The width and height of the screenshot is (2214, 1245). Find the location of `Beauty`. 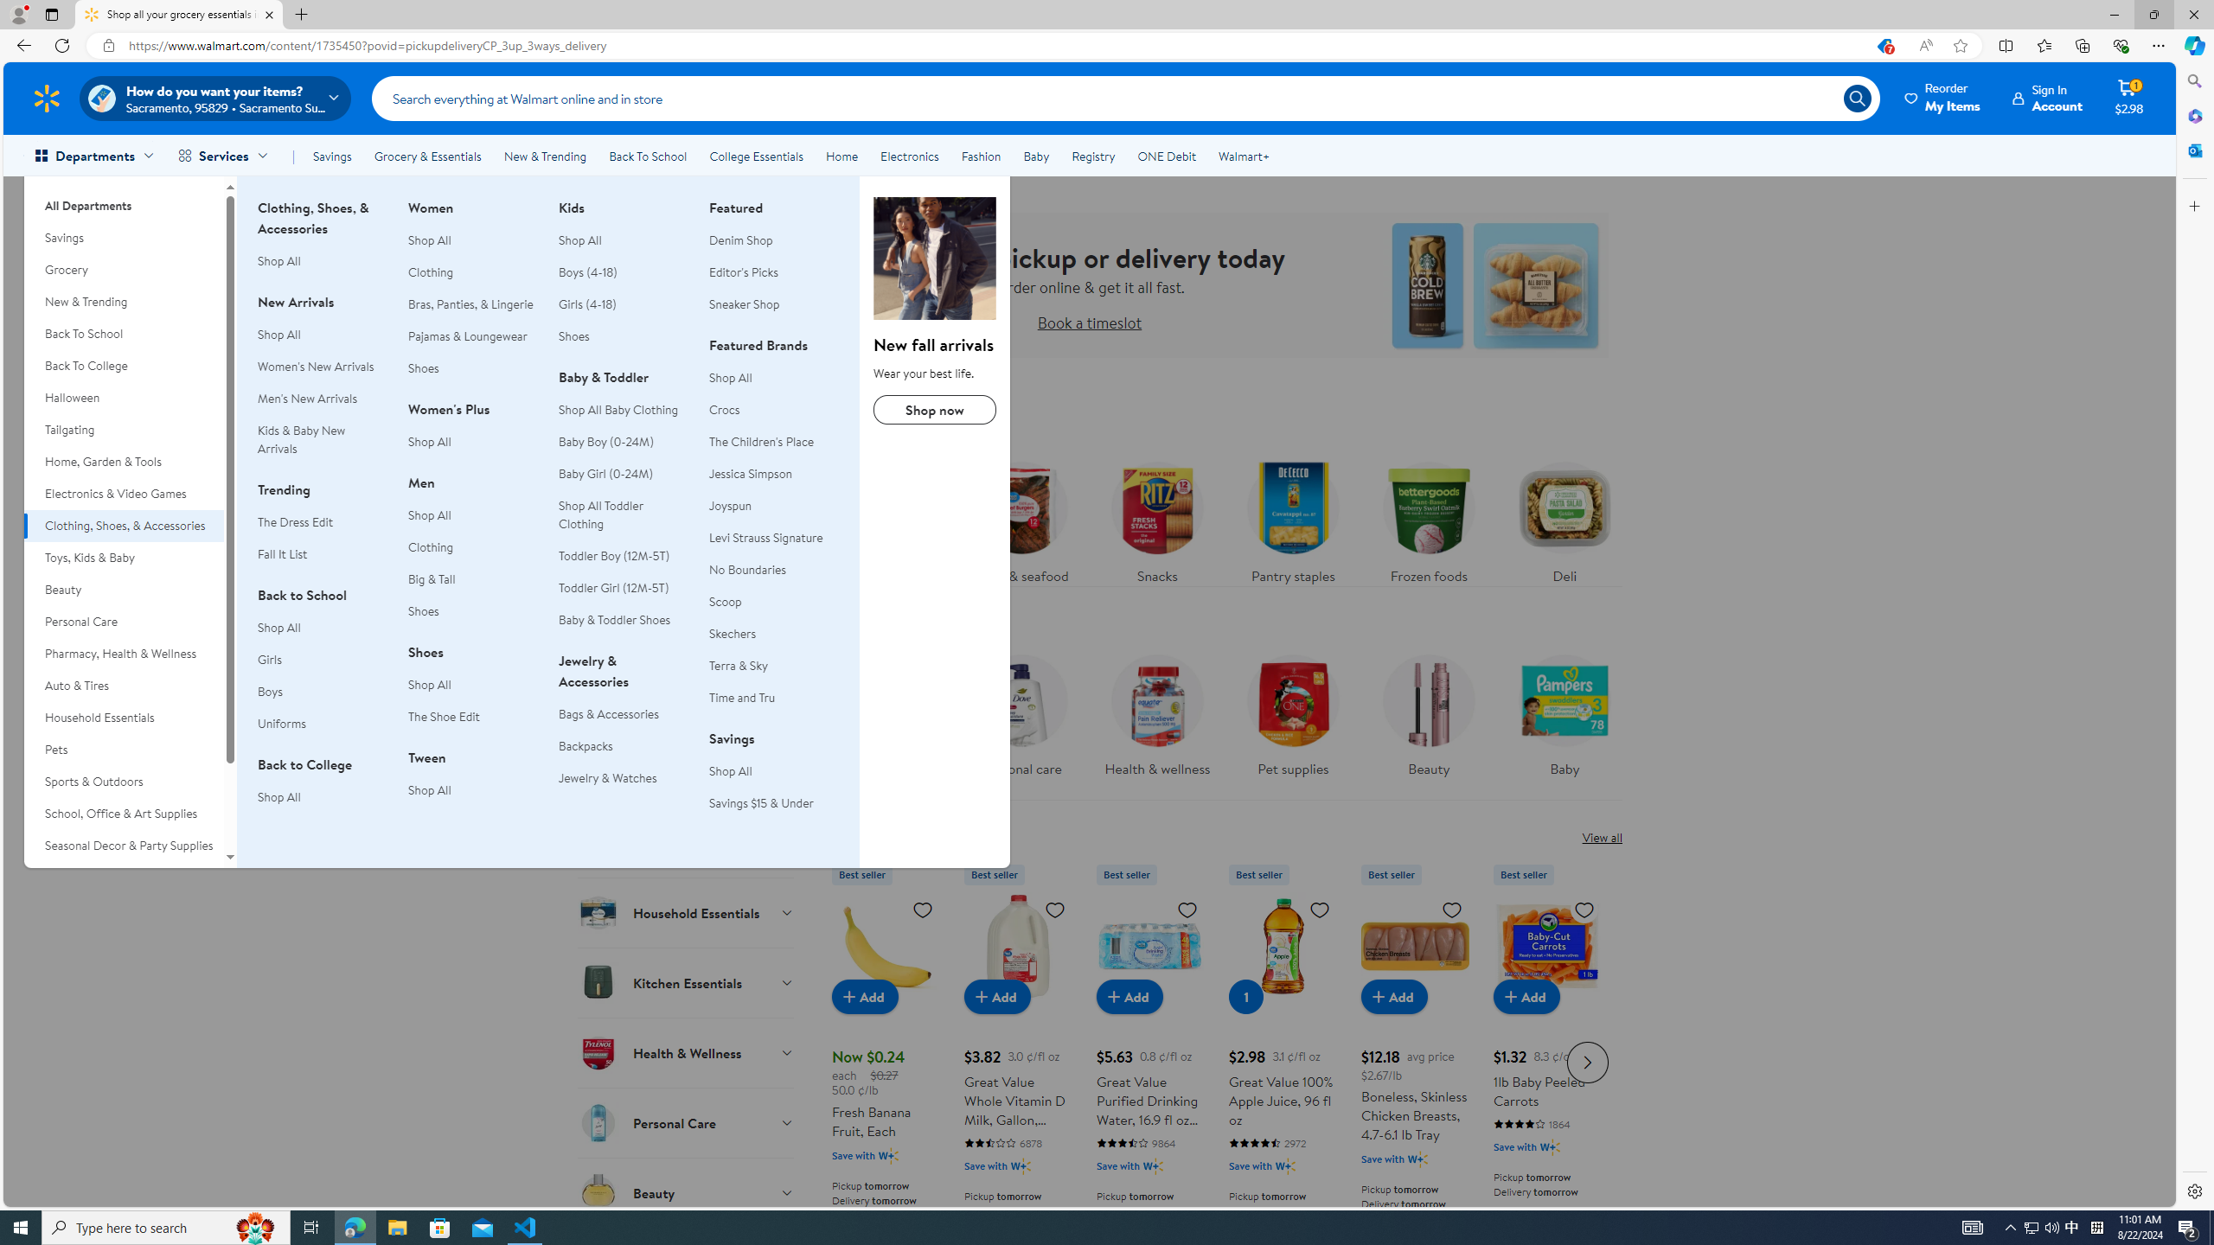

Beauty is located at coordinates (687, 1192).